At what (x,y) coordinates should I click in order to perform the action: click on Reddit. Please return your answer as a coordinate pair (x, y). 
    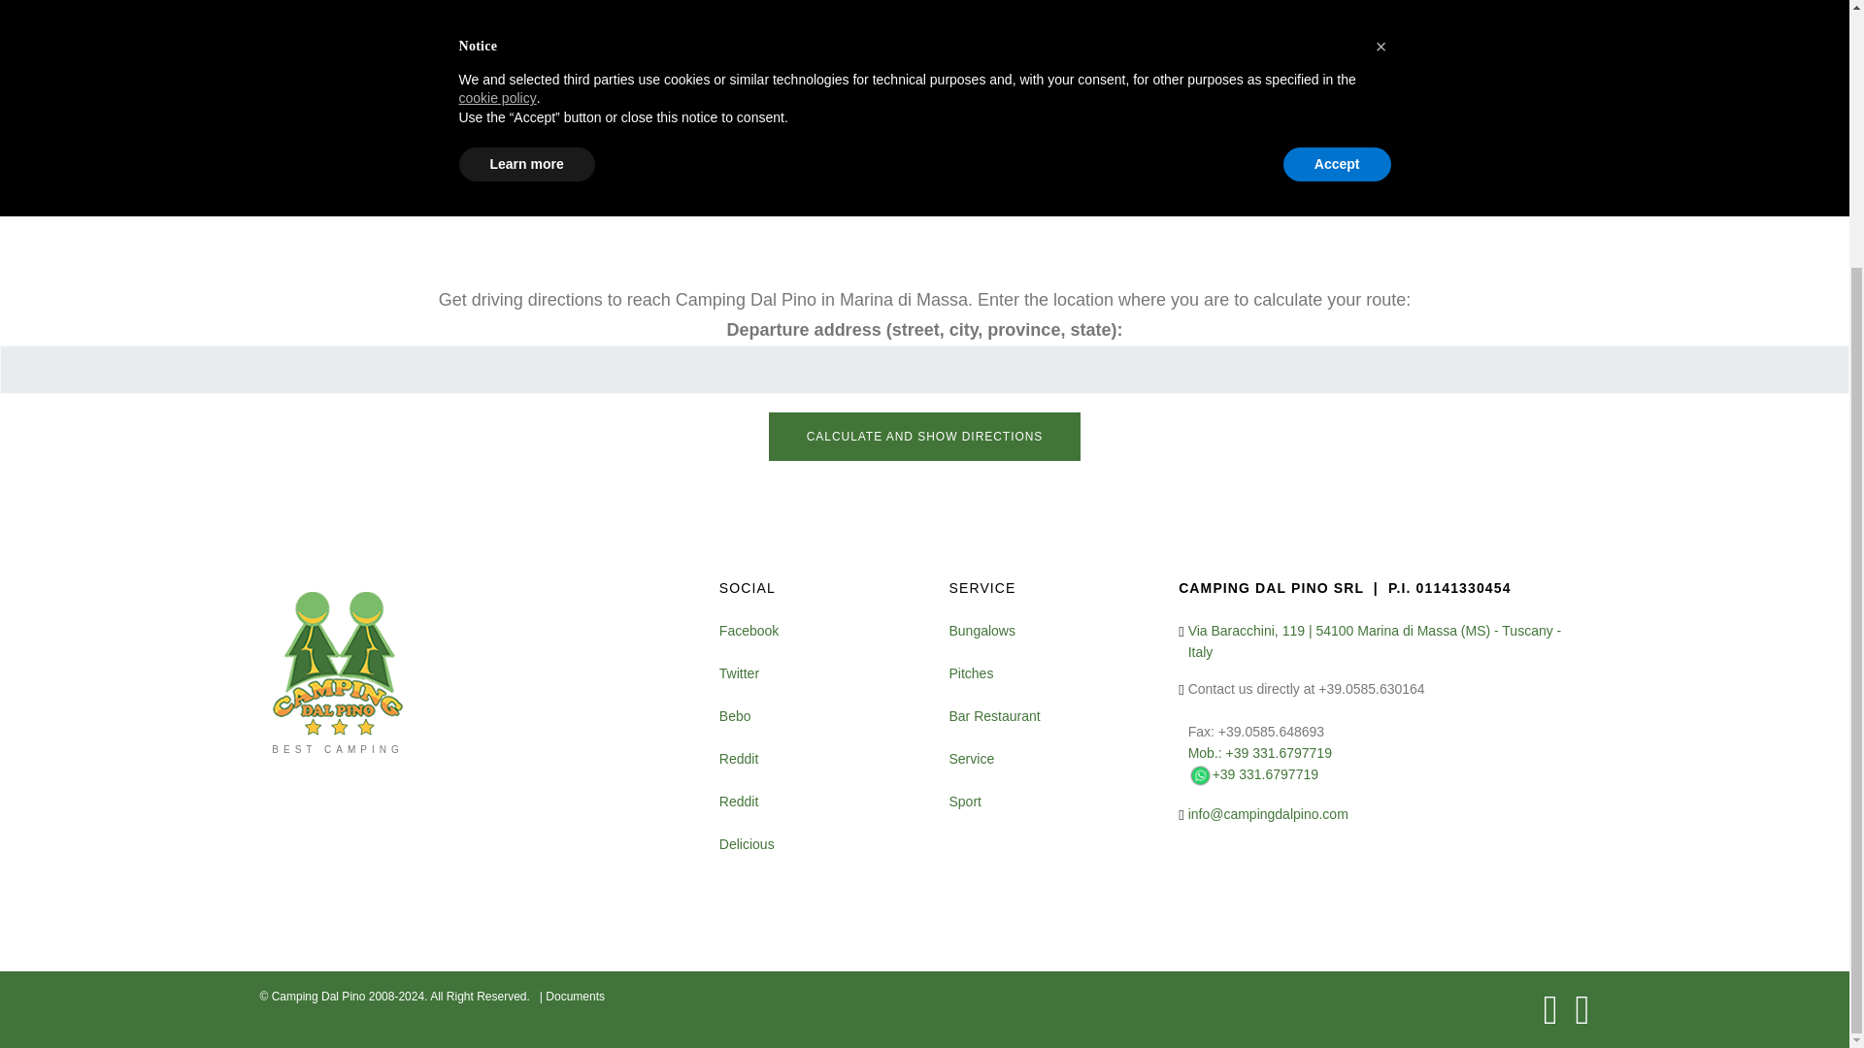
    Looking at the image, I should click on (739, 802).